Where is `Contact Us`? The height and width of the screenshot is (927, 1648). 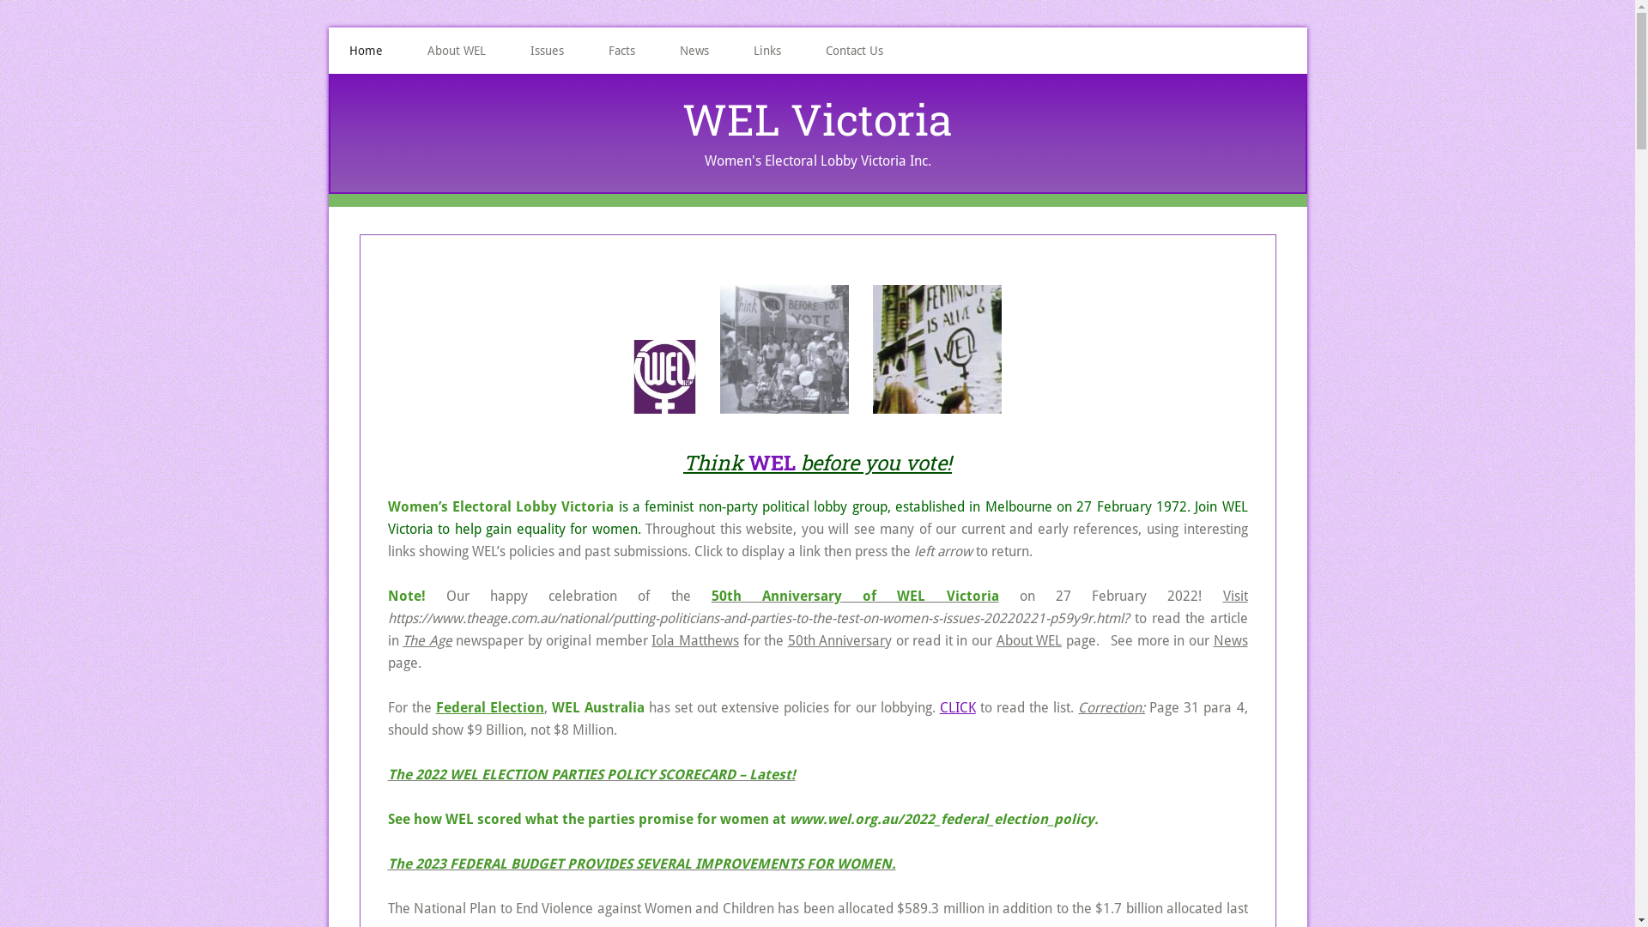 Contact Us is located at coordinates (855, 51).